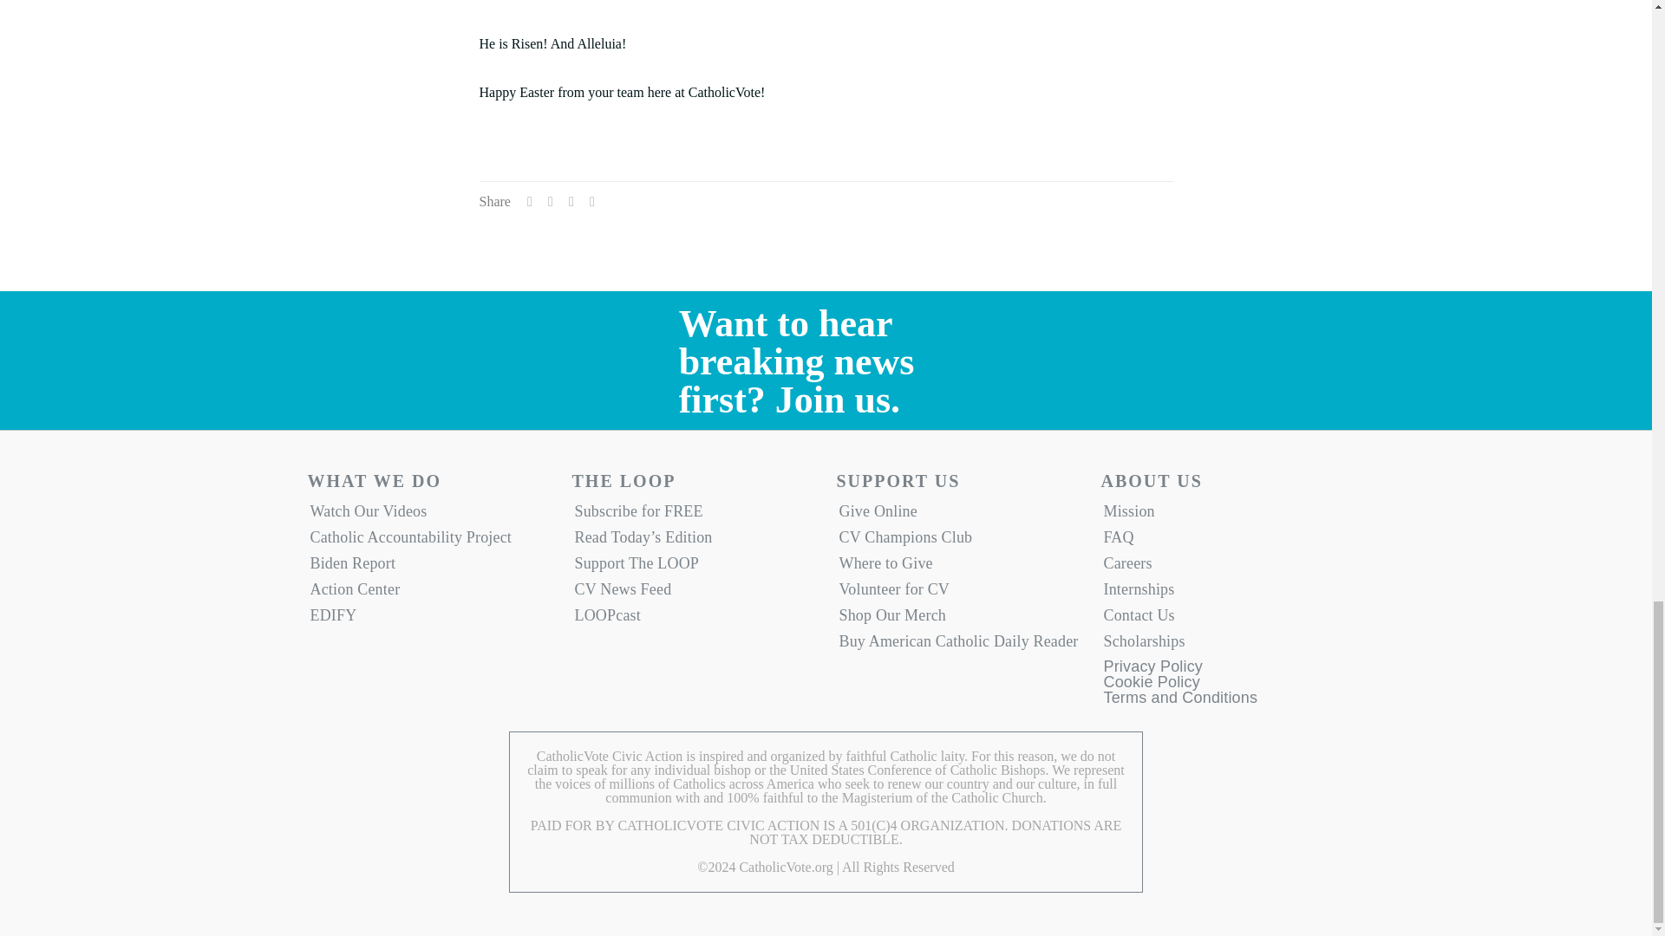 The height and width of the screenshot is (936, 1665). What do you see at coordinates (694, 515) in the screenshot?
I see `Subscribe for FREE` at bounding box center [694, 515].